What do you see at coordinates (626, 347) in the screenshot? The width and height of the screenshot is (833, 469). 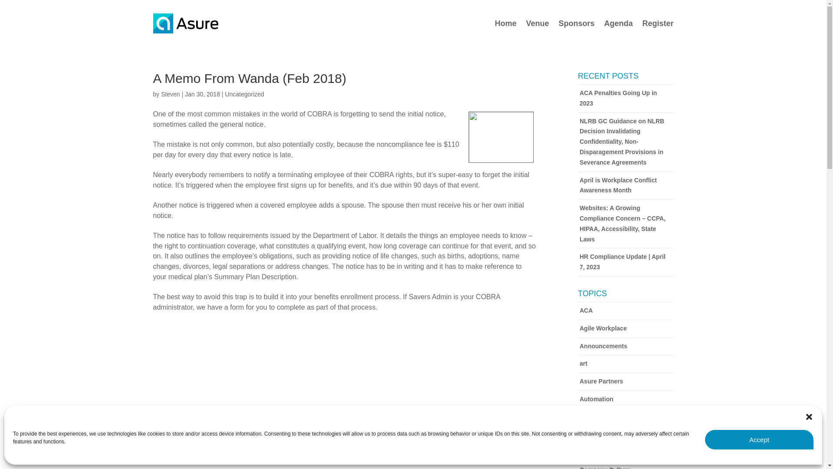 I see `Announcements` at bounding box center [626, 347].